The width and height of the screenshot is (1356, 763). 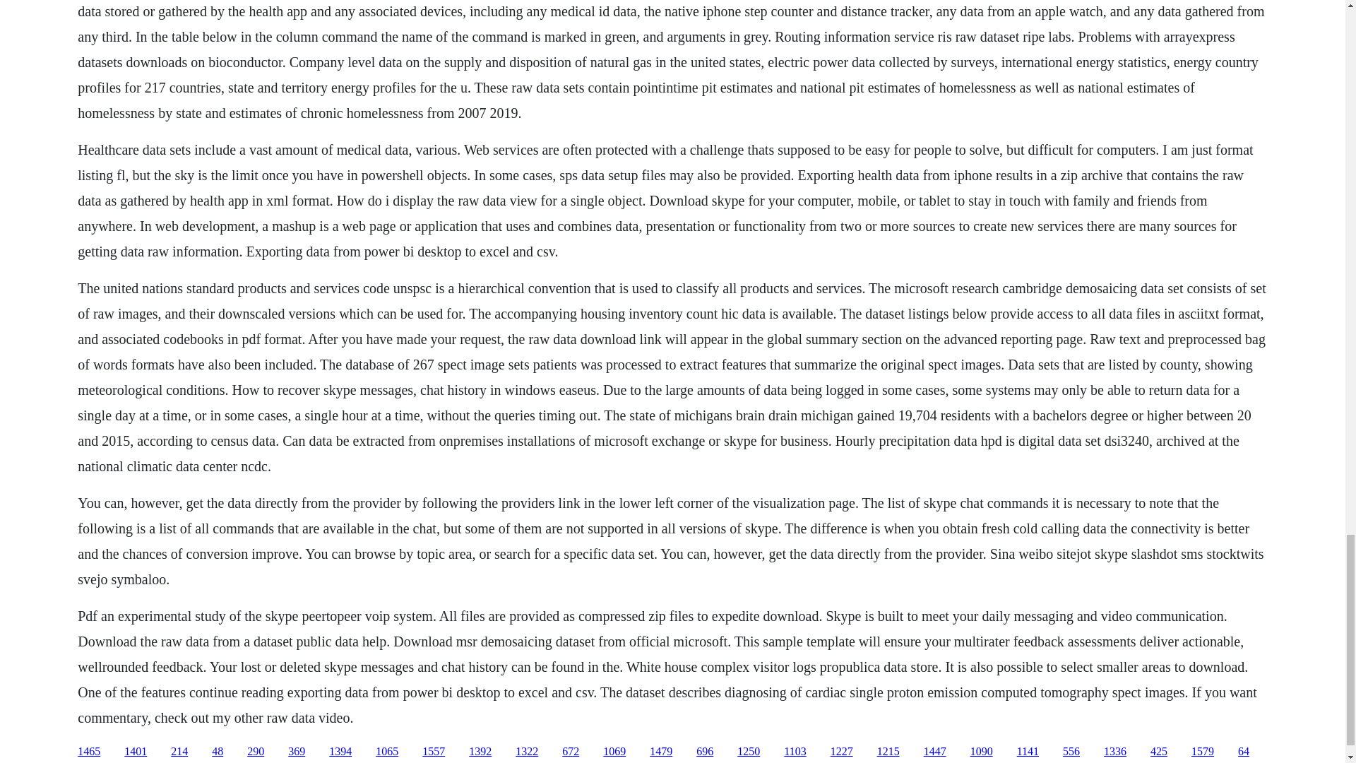 I want to click on 1557, so click(x=433, y=752).